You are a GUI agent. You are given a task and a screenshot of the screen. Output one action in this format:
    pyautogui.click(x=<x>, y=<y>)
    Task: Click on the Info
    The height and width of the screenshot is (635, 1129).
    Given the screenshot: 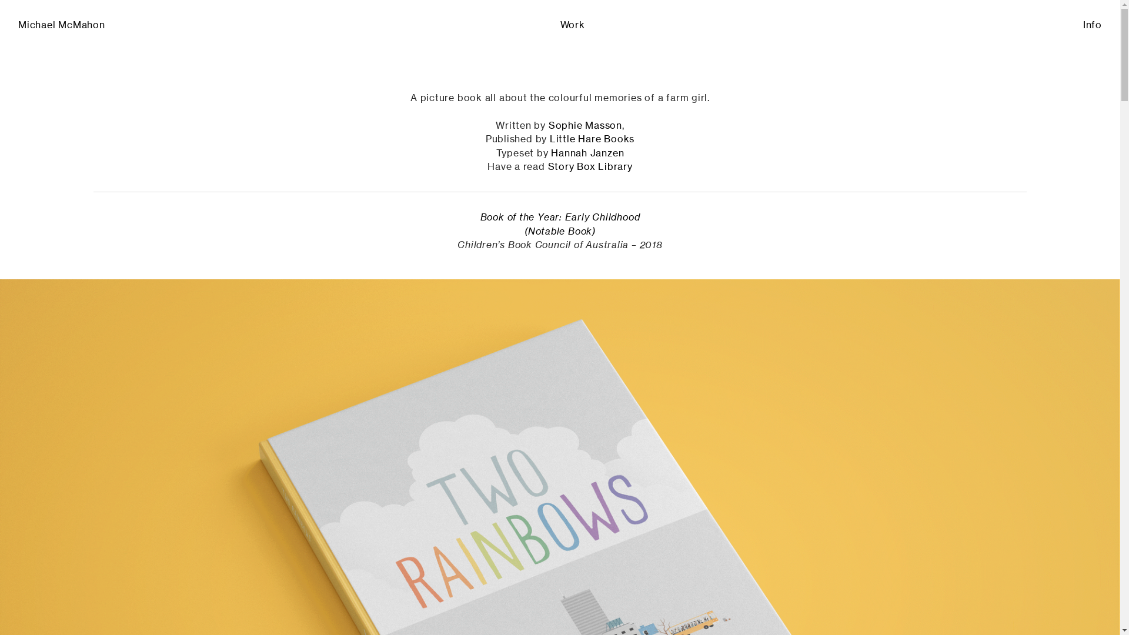 What is the action you would take?
    pyautogui.click(x=1093, y=26)
    